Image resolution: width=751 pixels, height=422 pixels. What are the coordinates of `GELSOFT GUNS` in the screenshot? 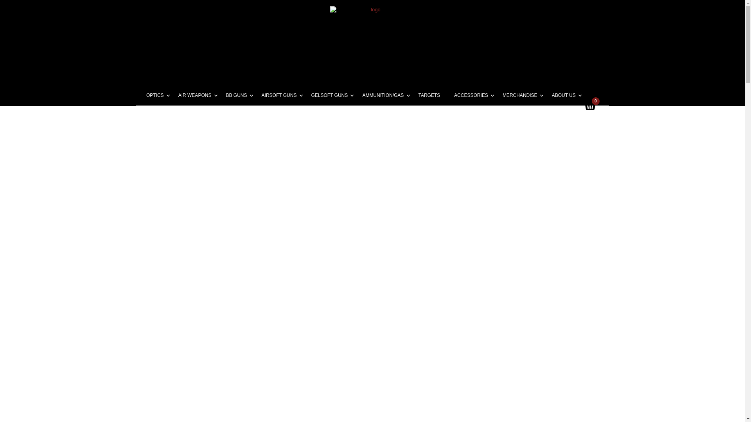 It's located at (329, 95).